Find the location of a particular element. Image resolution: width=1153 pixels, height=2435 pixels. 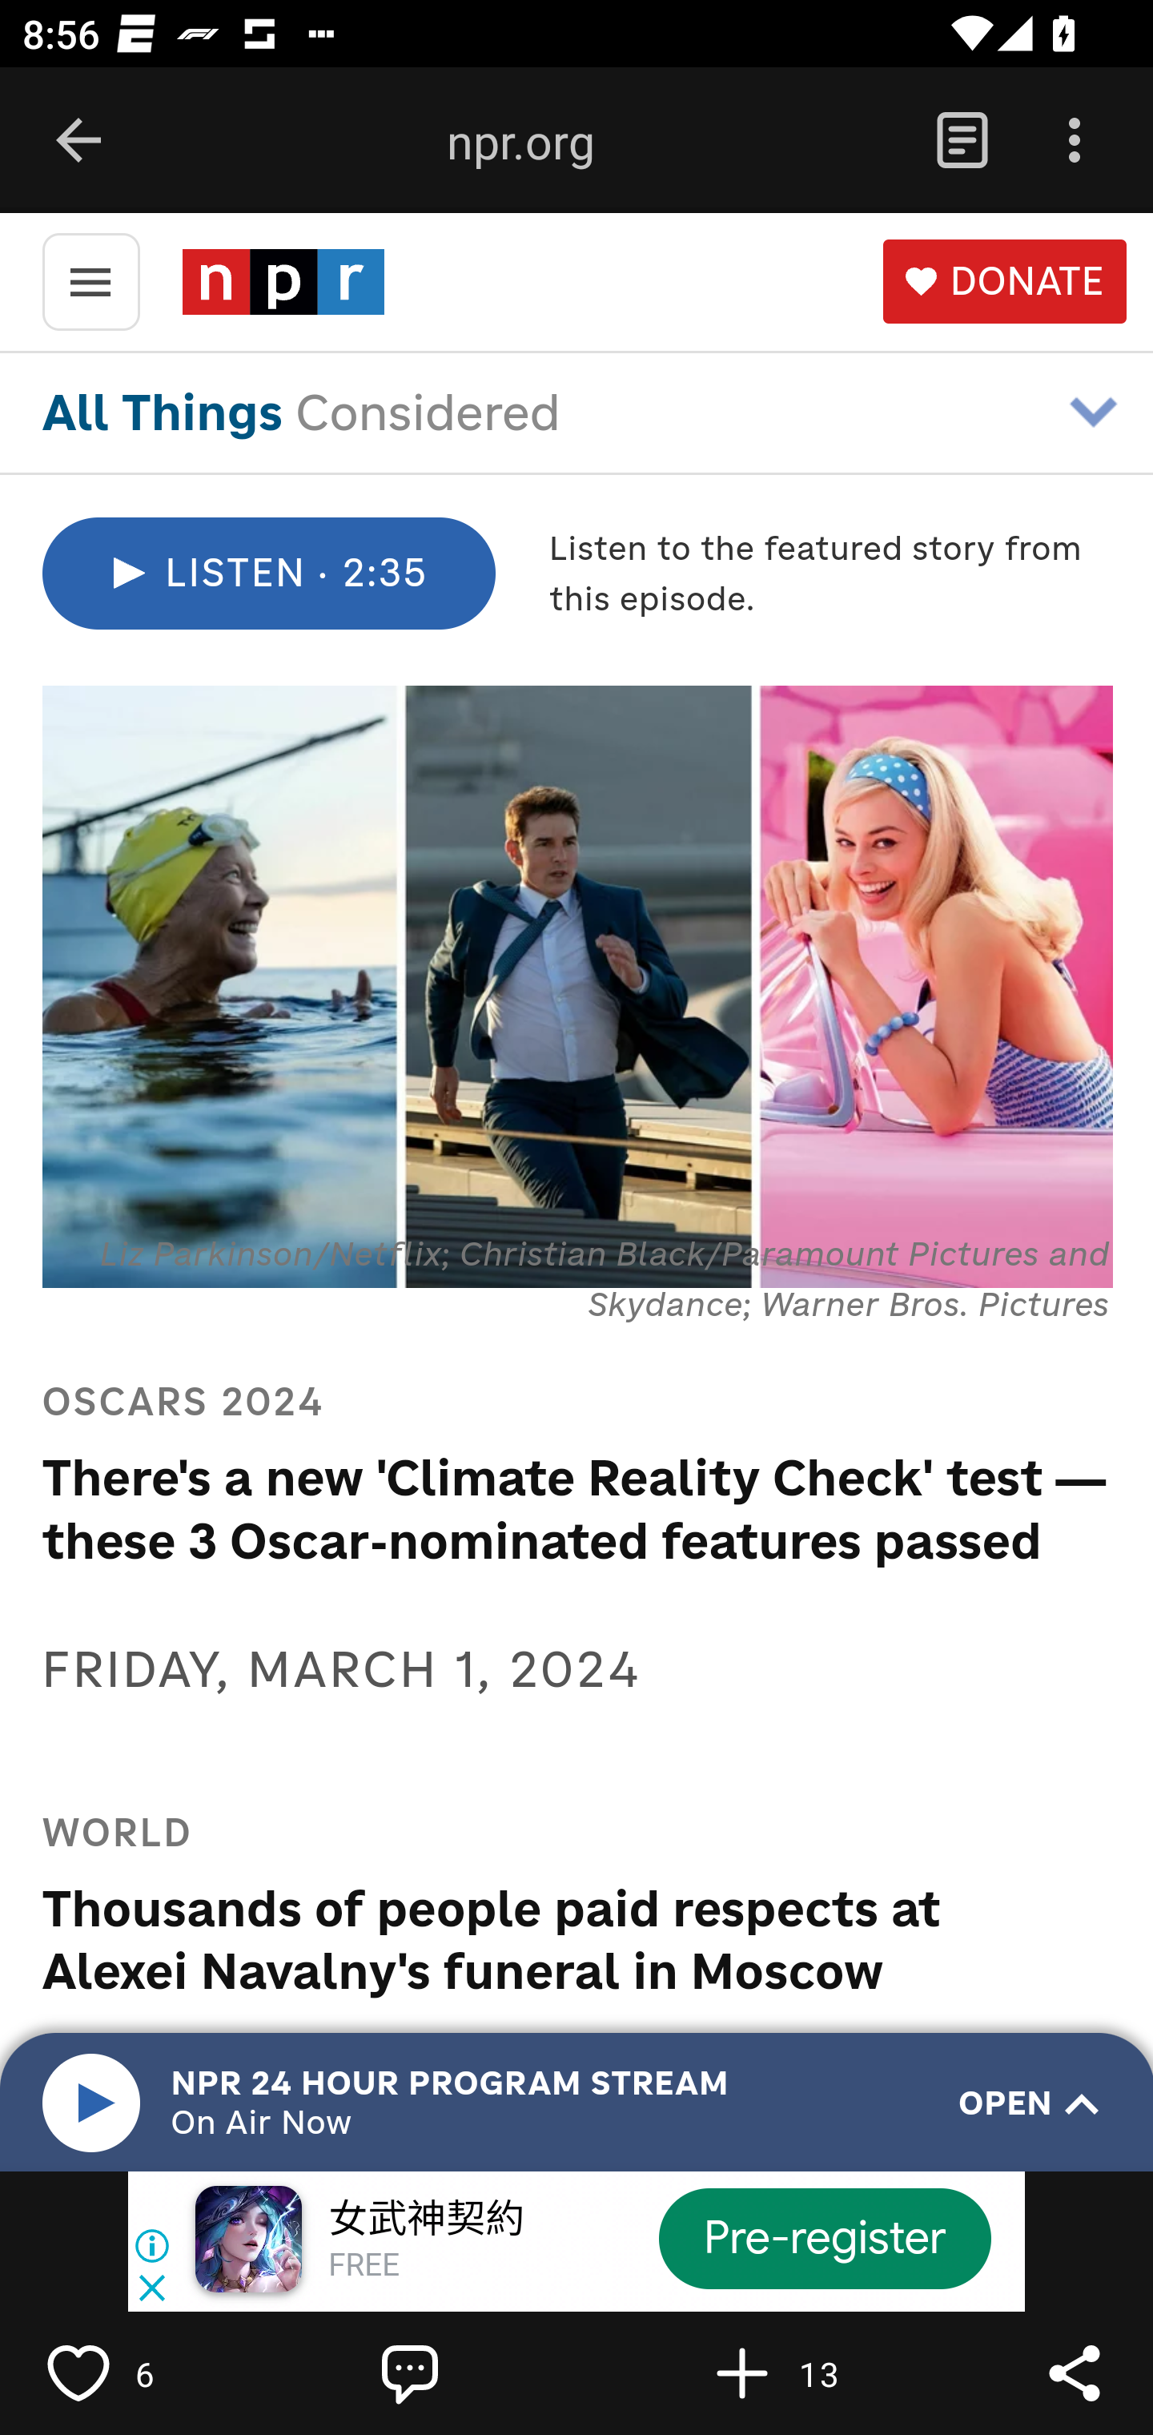

Flip into Magazine 13 is located at coordinates (809, 2373).